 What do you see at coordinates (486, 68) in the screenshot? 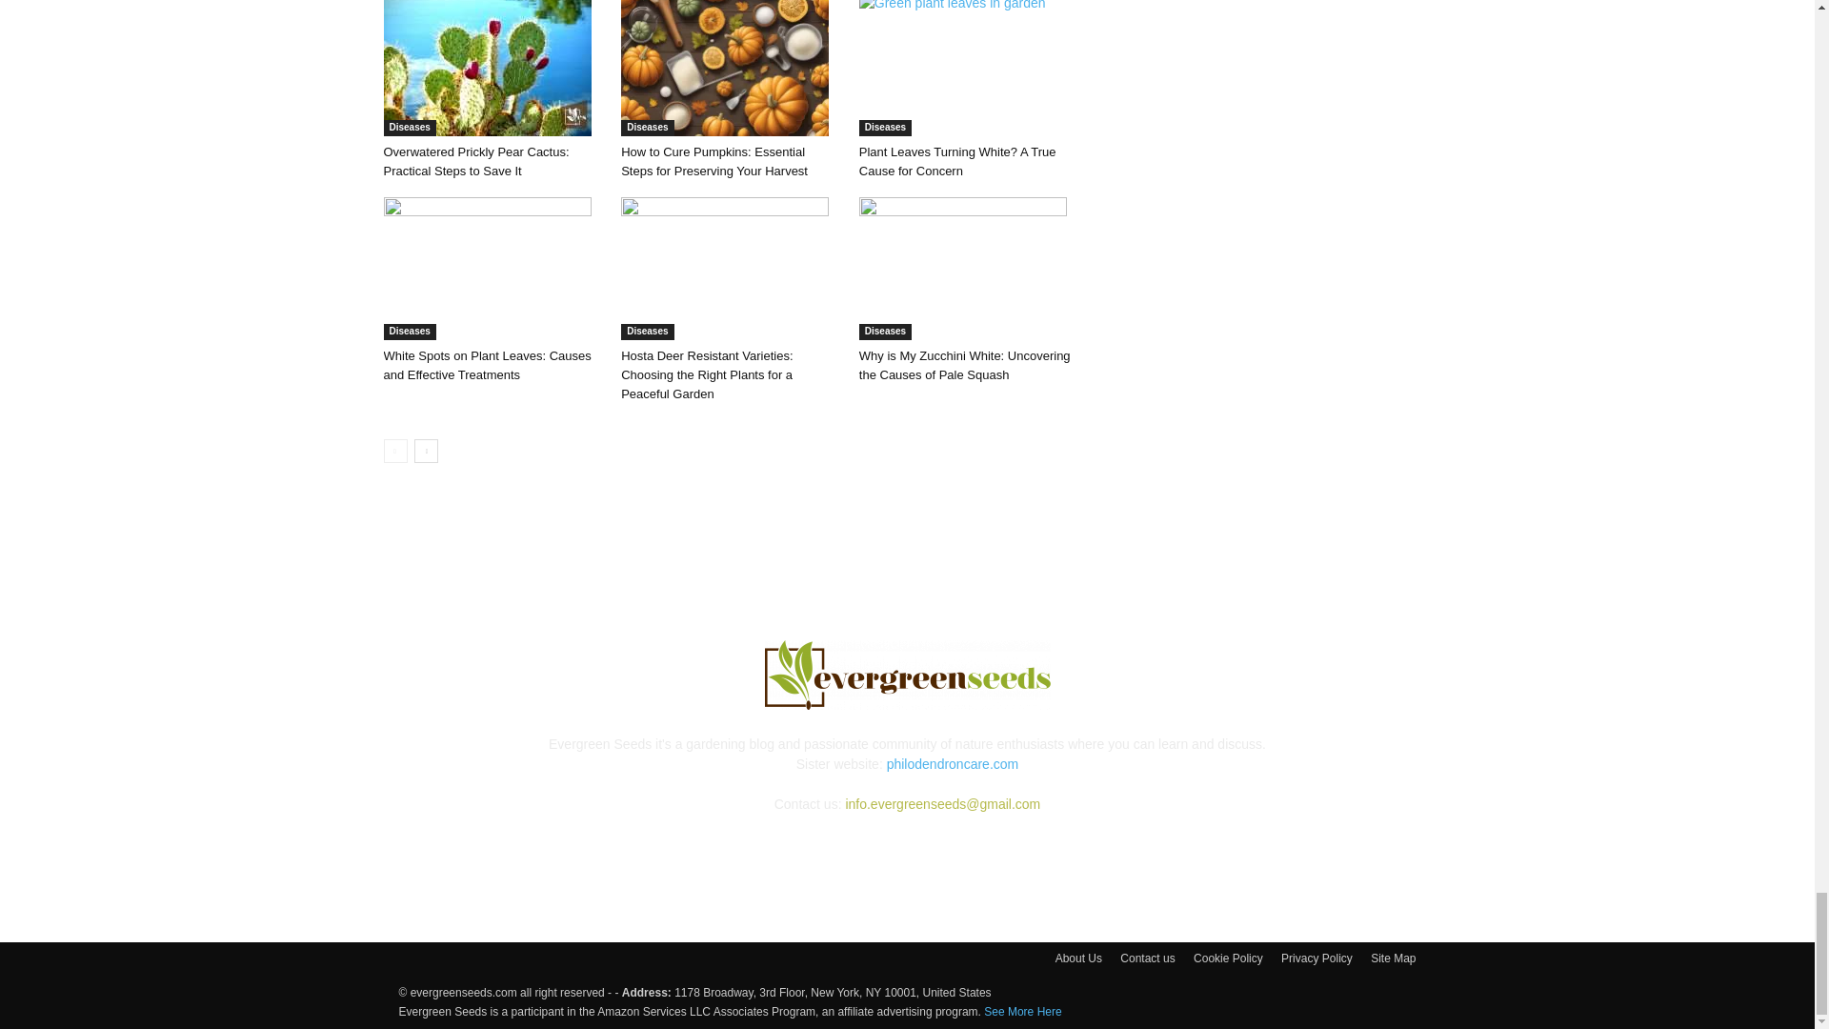
I see `Overwatered Prickly Pear Cactus: Practical Steps to Save It` at bounding box center [486, 68].